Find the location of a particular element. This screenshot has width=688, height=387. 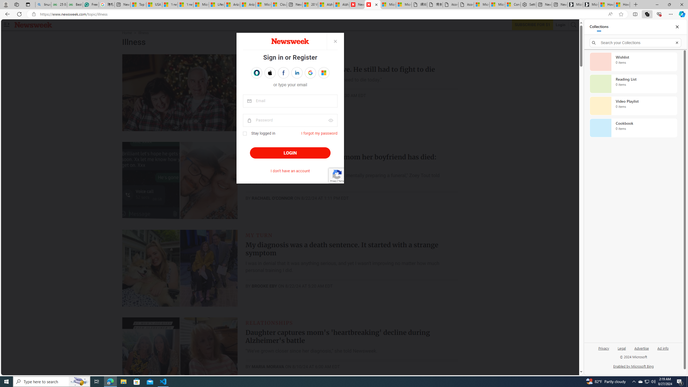

Sign in with GOOGLE is located at coordinates (310, 73).